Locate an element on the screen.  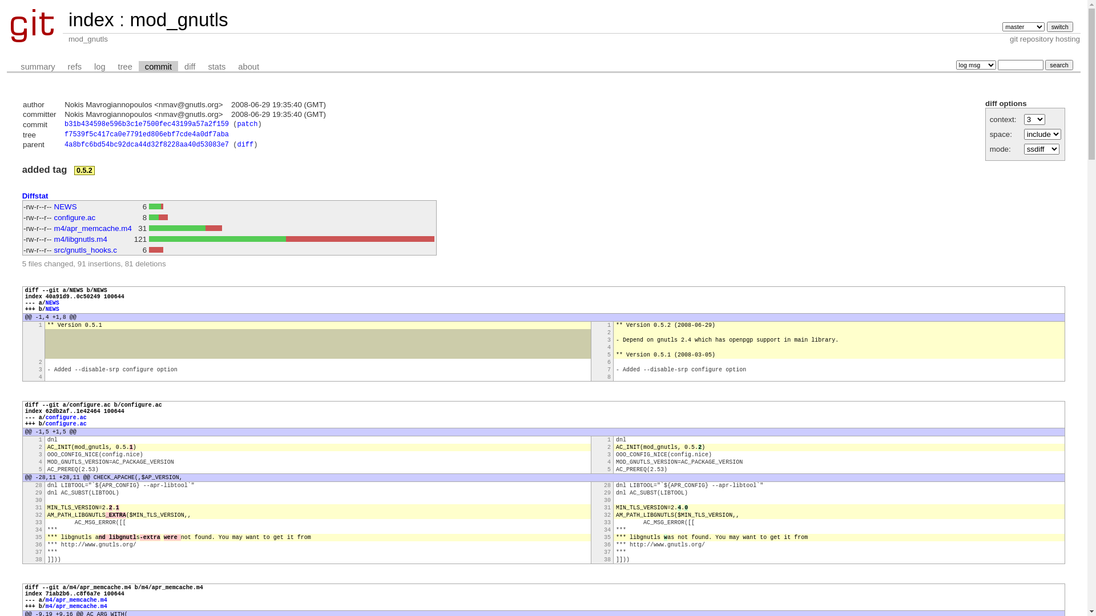
5 is located at coordinates (609, 355).